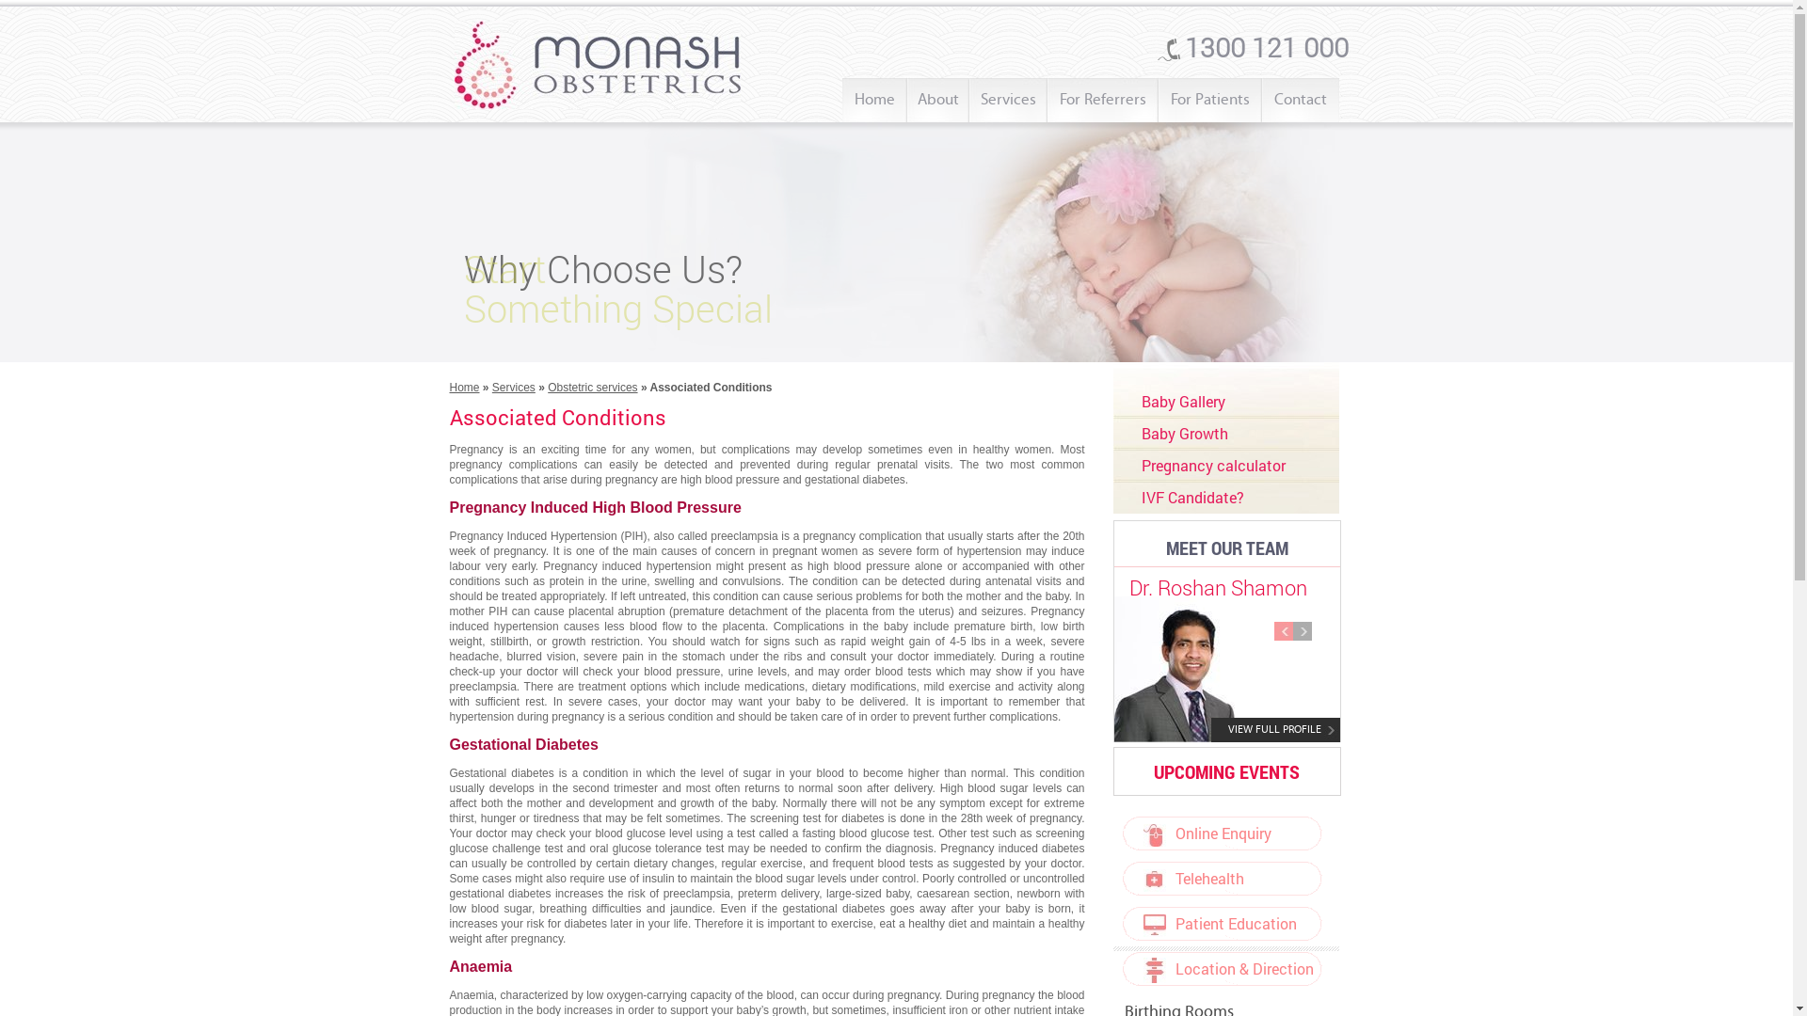 Image resolution: width=1807 pixels, height=1016 pixels. What do you see at coordinates (1209, 96) in the screenshot?
I see `For Patients` at bounding box center [1209, 96].